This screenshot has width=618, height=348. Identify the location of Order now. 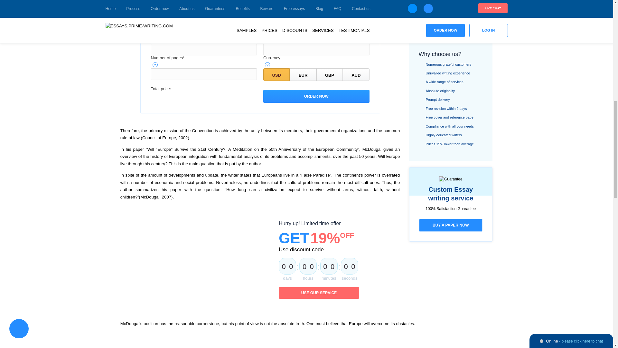
(316, 96).